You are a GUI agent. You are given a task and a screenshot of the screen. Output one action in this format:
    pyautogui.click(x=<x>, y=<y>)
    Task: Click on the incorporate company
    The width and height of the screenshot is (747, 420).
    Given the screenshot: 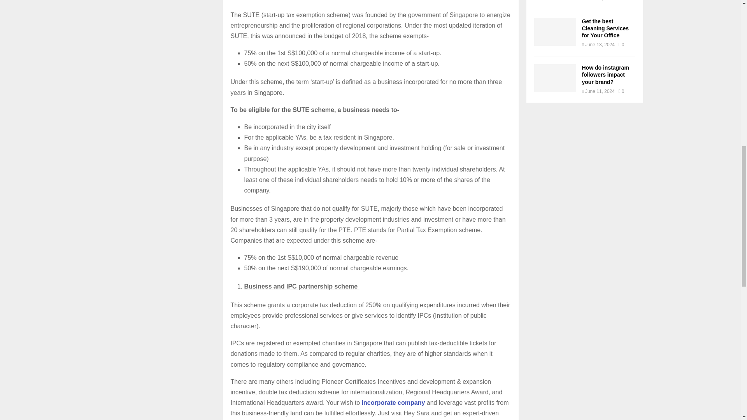 What is the action you would take?
    pyautogui.click(x=393, y=403)
    